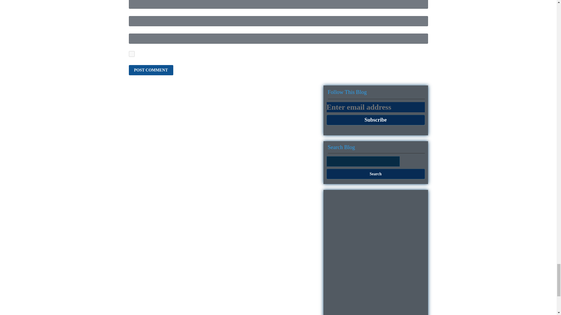  What do you see at coordinates (375, 174) in the screenshot?
I see `Search` at bounding box center [375, 174].